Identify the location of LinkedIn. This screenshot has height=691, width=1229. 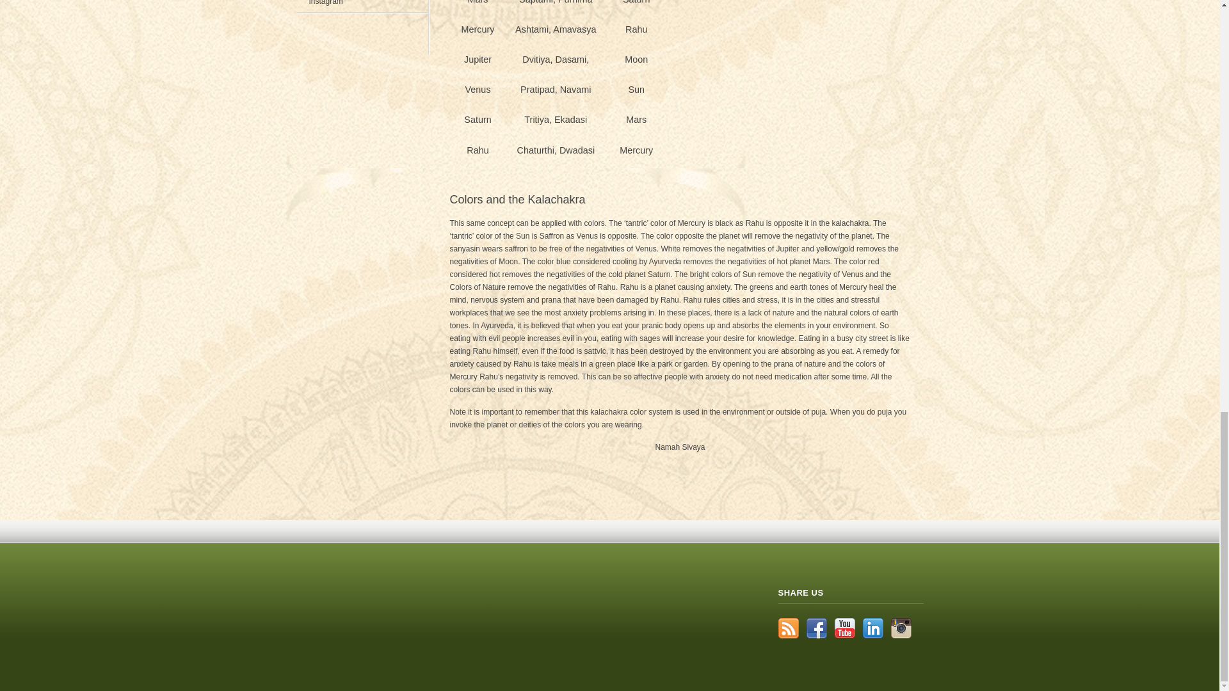
(873, 628).